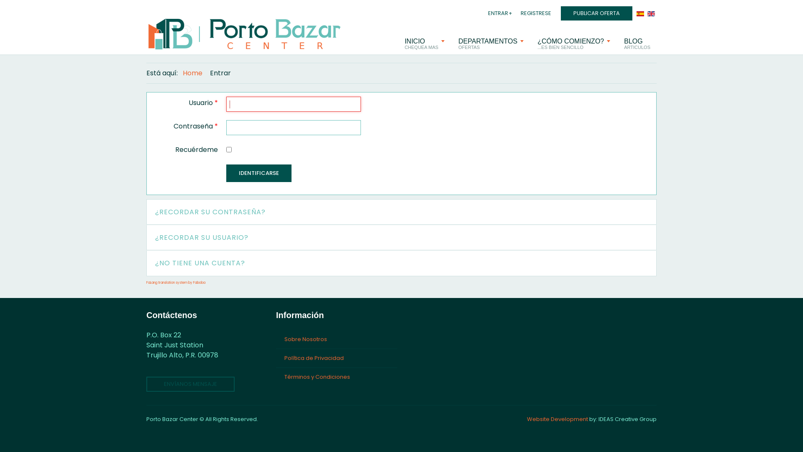 This screenshot has width=803, height=452. What do you see at coordinates (596, 13) in the screenshot?
I see `PUBLICAR OFERTA` at bounding box center [596, 13].